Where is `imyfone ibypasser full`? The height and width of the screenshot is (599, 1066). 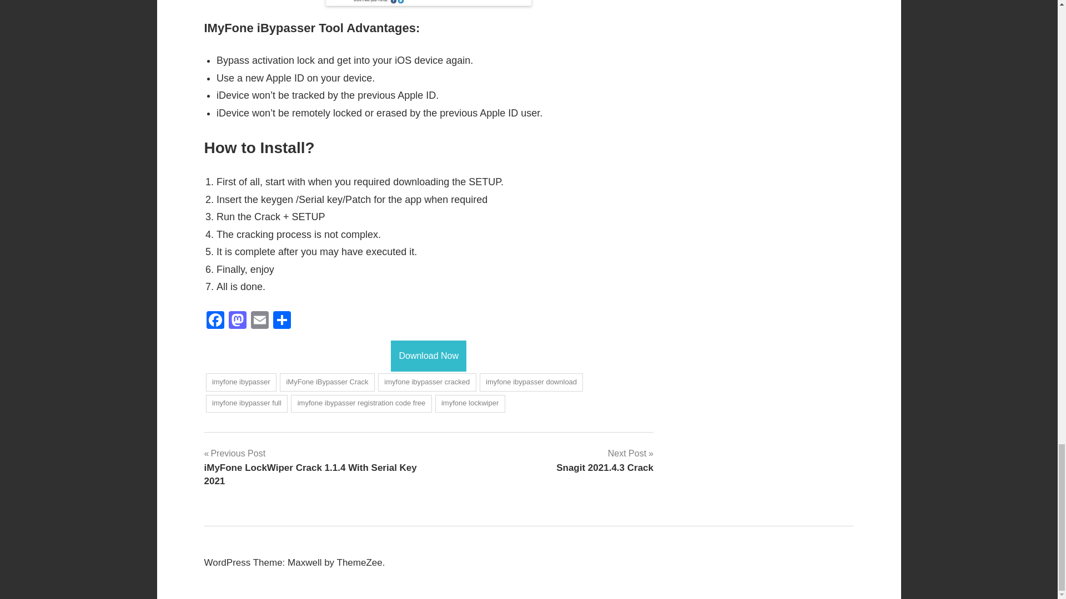 imyfone ibypasser full is located at coordinates (361, 404).